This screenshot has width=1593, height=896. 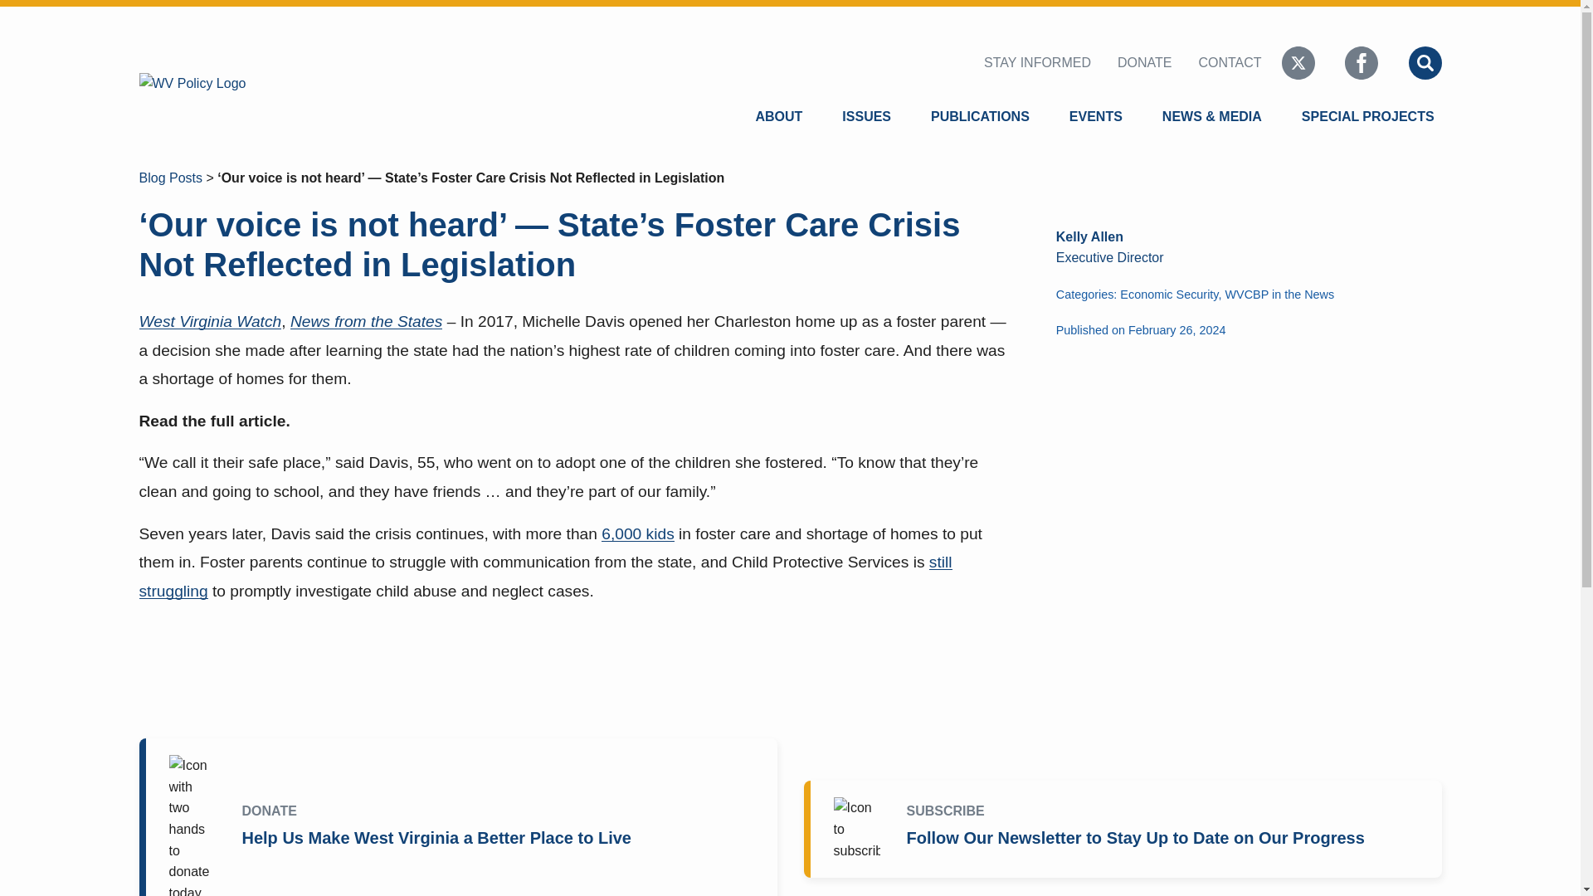 I want to click on PUBLICATIONS, so click(x=980, y=116).